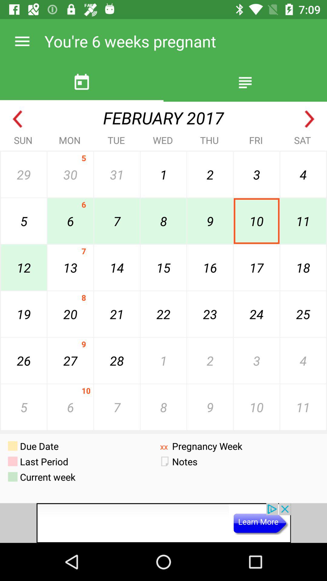 Image resolution: width=327 pixels, height=581 pixels. I want to click on go back, so click(18, 119).